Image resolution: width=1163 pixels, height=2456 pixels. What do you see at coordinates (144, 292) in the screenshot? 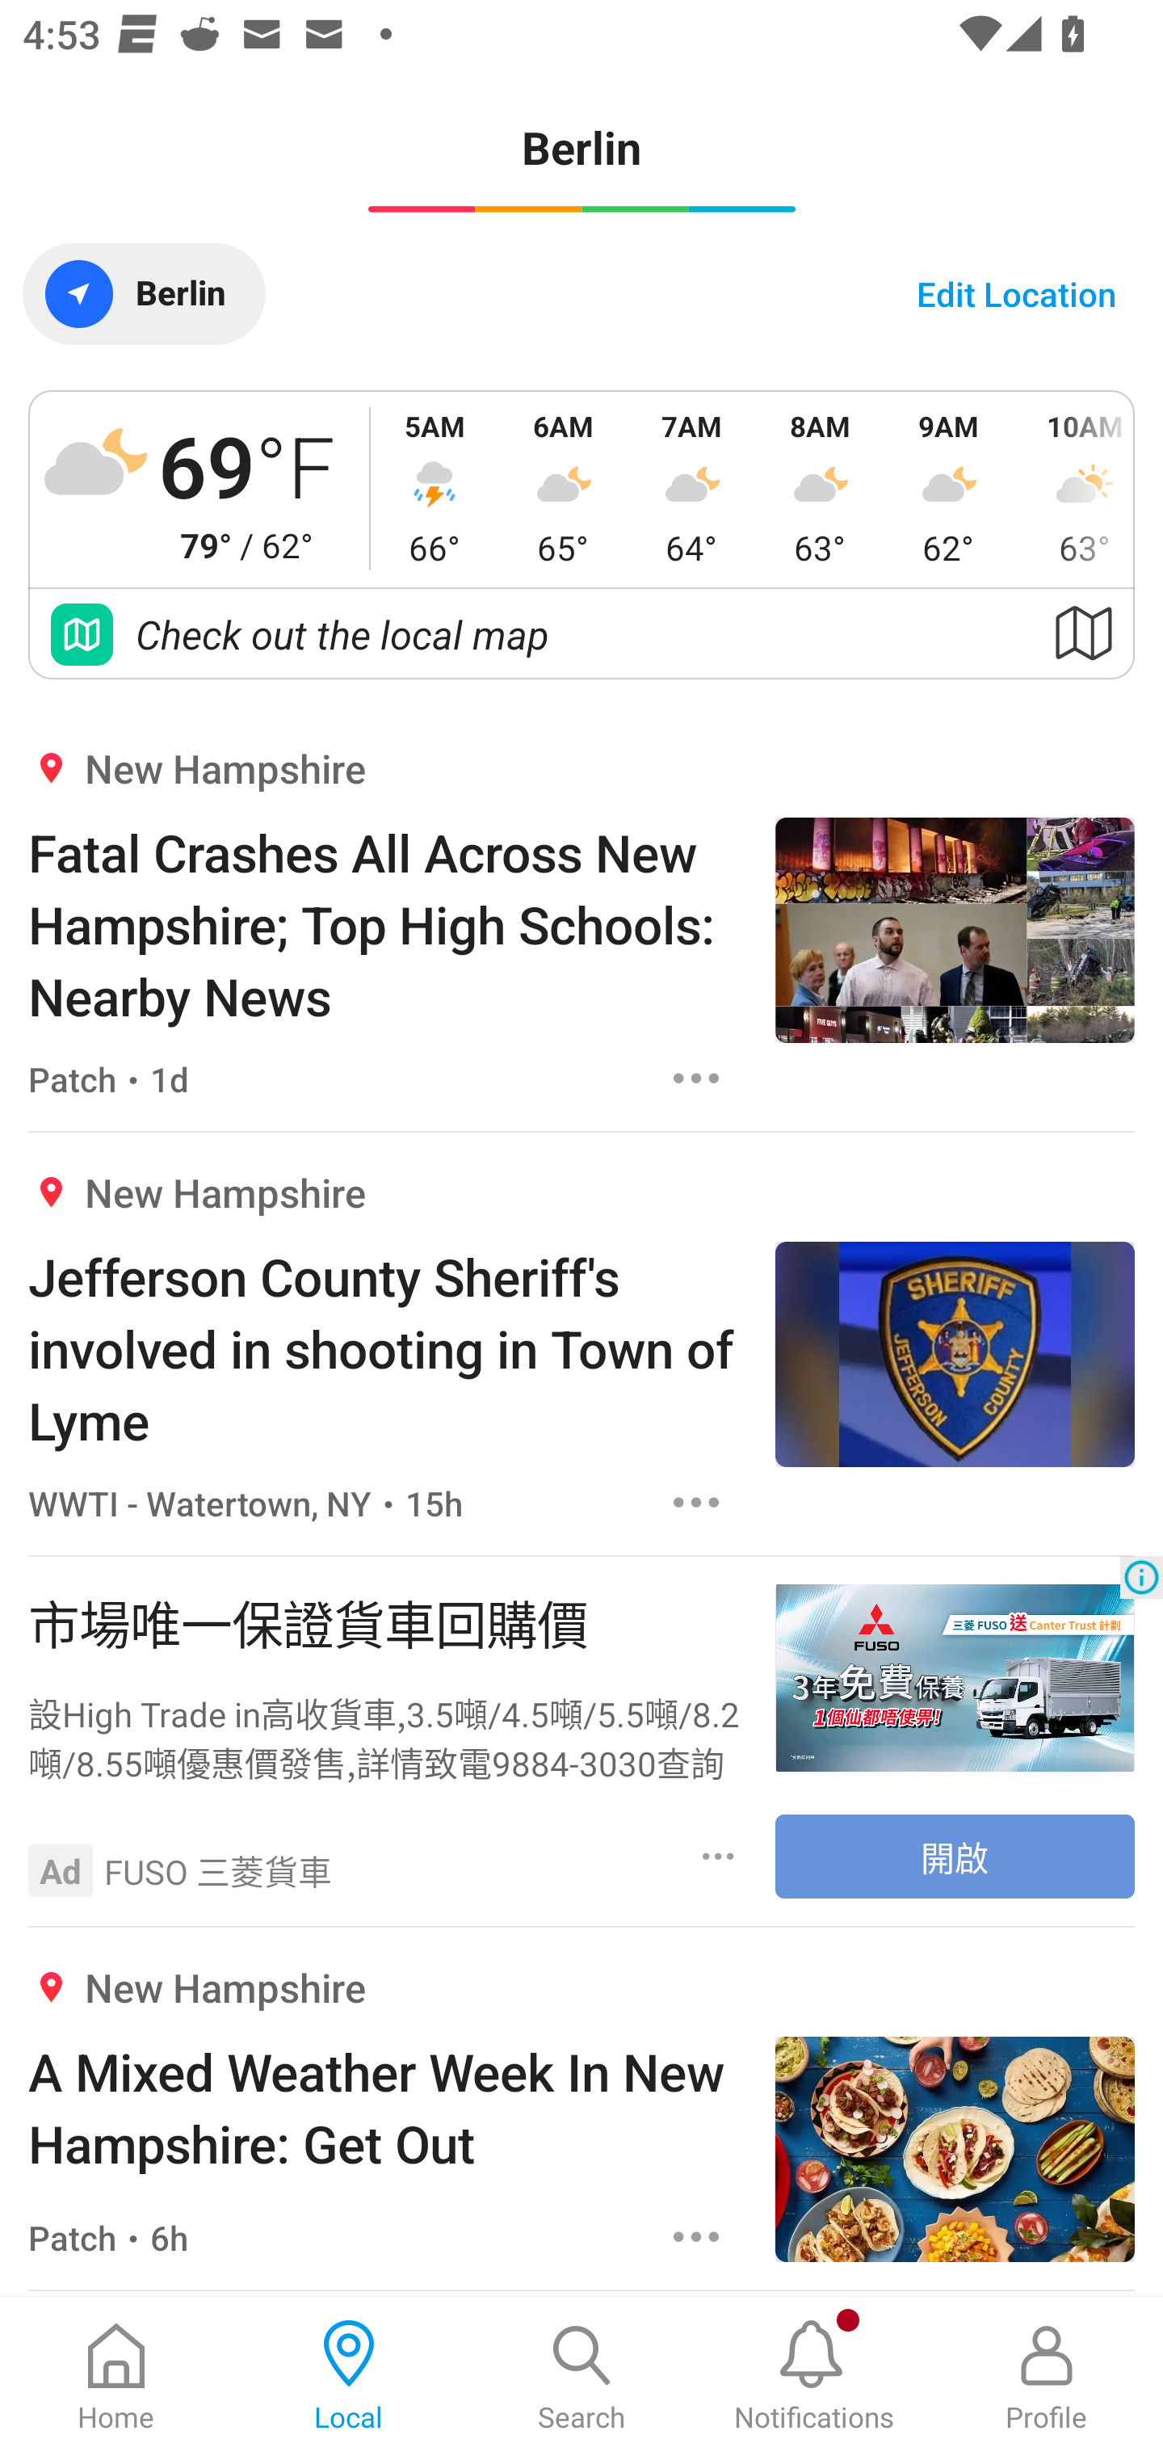
I see `Berlin` at bounding box center [144, 292].